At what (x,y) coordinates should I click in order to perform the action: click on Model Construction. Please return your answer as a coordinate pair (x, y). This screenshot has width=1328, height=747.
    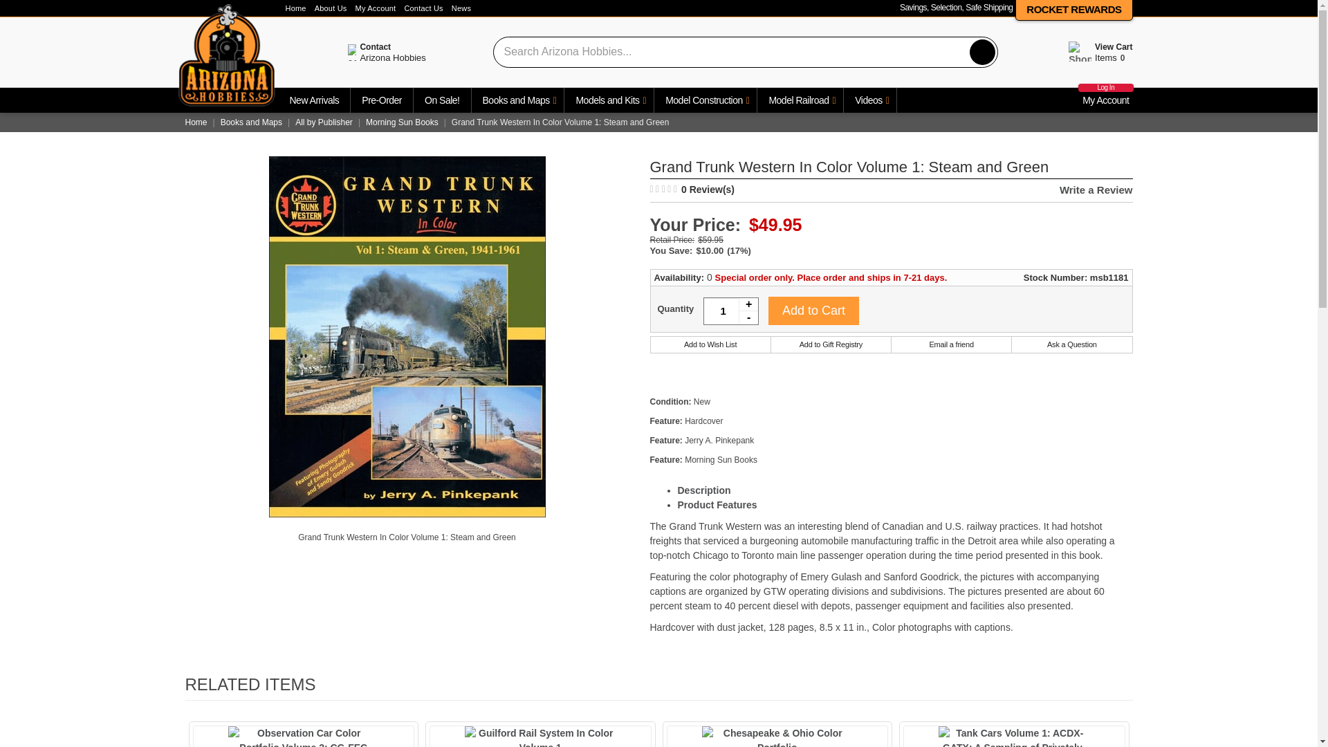
    Looking at the image, I should click on (705, 100).